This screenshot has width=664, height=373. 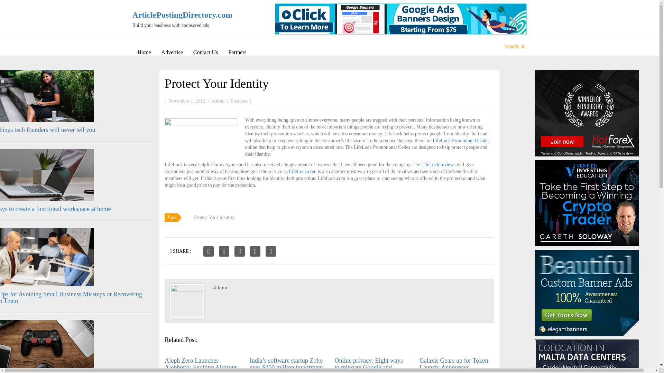 What do you see at coordinates (144, 52) in the screenshot?
I see `Home` at bounding box center [144, 52].